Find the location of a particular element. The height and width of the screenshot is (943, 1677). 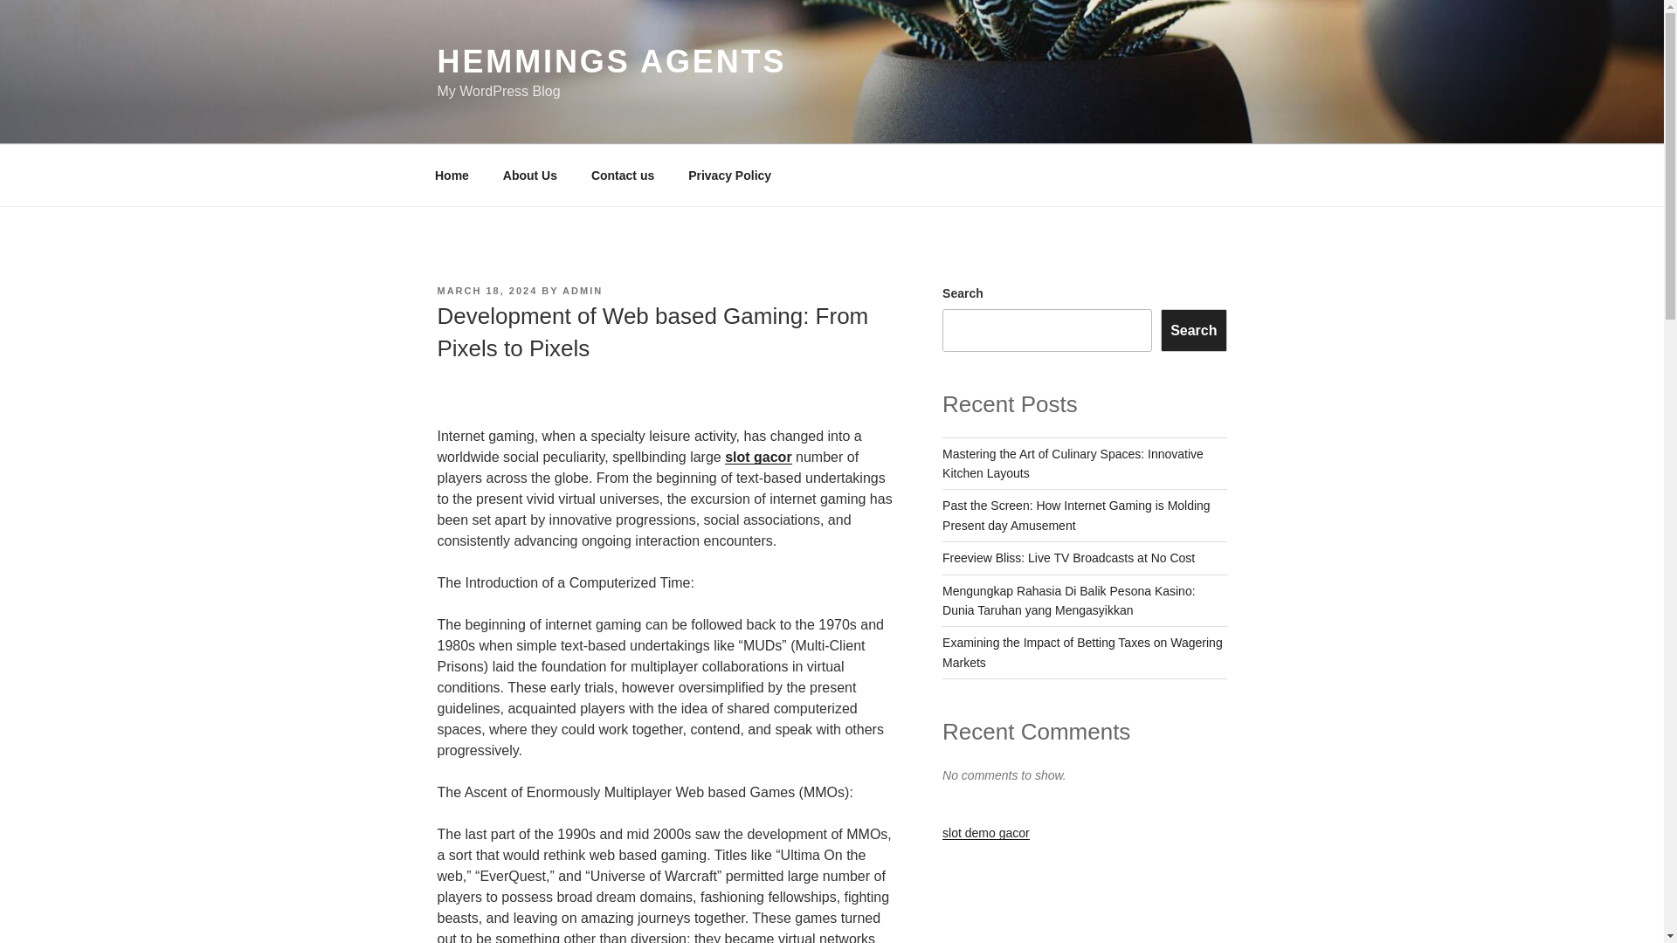

slot gacor is located at coordinates (758, 458).